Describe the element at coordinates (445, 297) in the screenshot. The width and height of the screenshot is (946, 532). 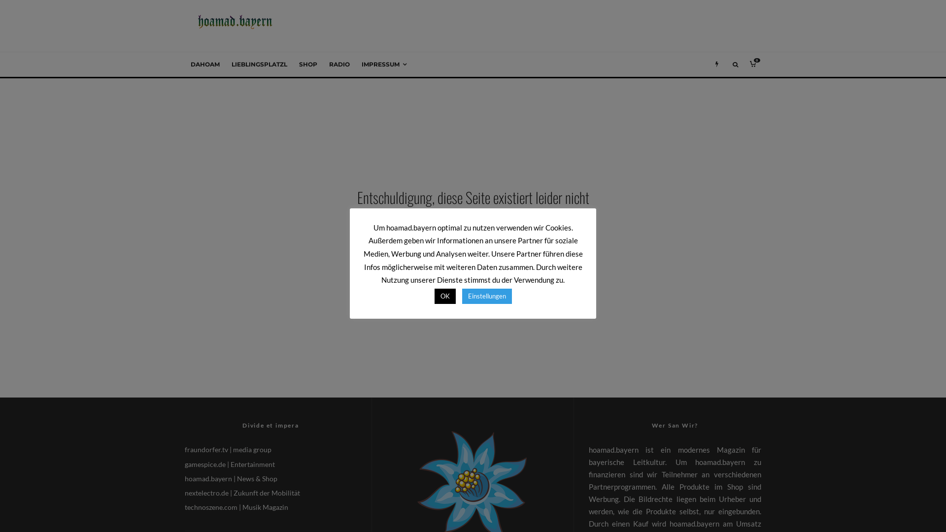
I see `OK` at that location.